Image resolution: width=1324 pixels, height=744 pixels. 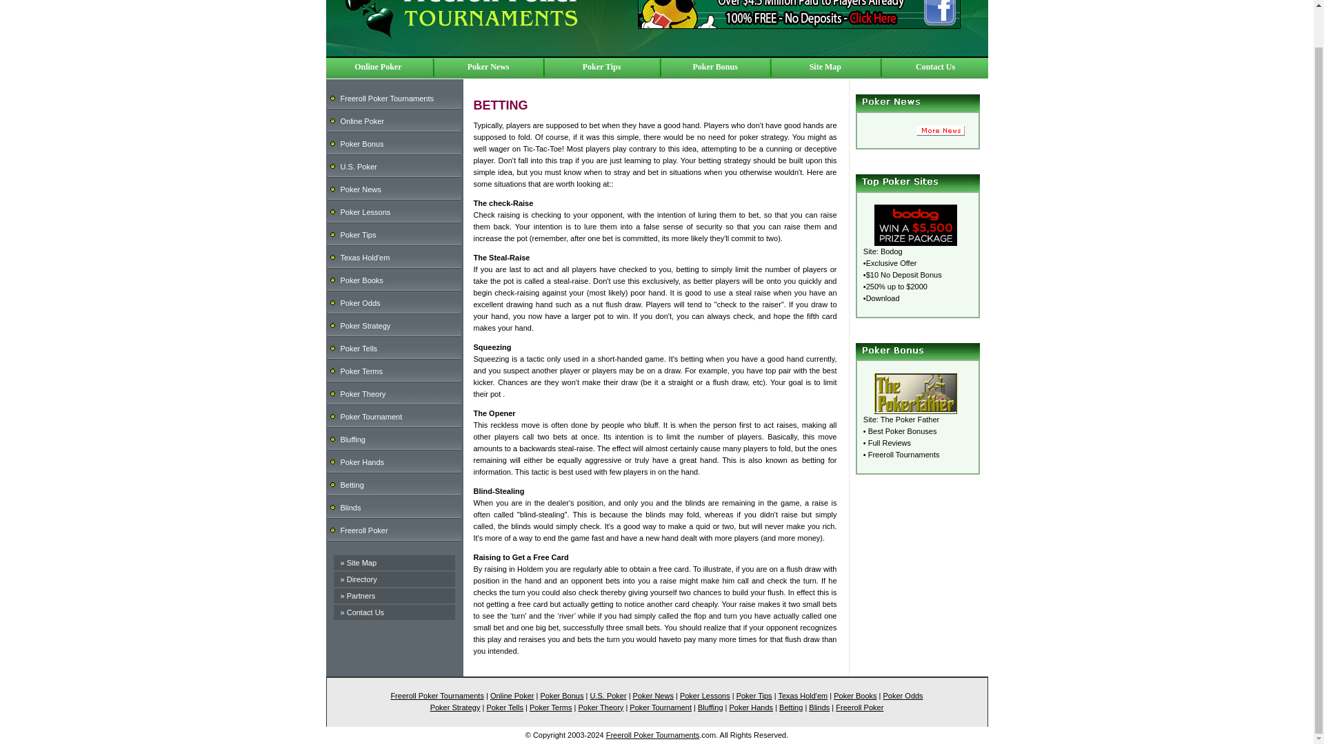 What do you see at coordinates (361, 562) in the screenshot?
I see `Site Map` at bounding box center [361, 562].